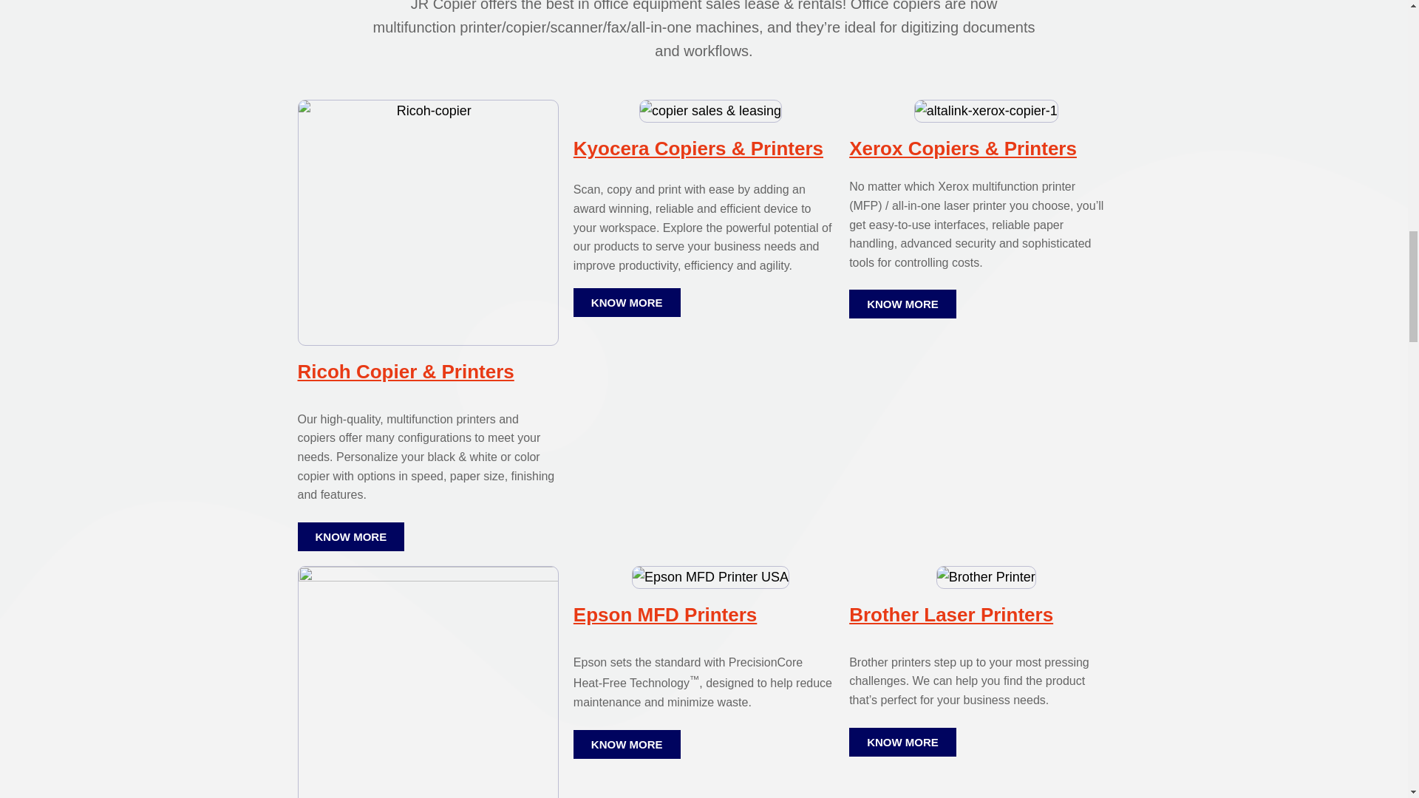  What do you see at coordinates (986, 577) in the screenshot?
I see `Brother Printer` at bounding box center [986, 577].